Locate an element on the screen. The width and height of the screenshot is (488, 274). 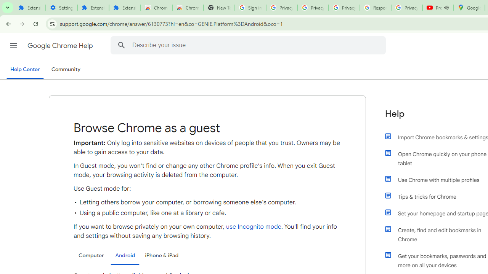
Sign in - Google Accounts is located at coordinates (250, 8).